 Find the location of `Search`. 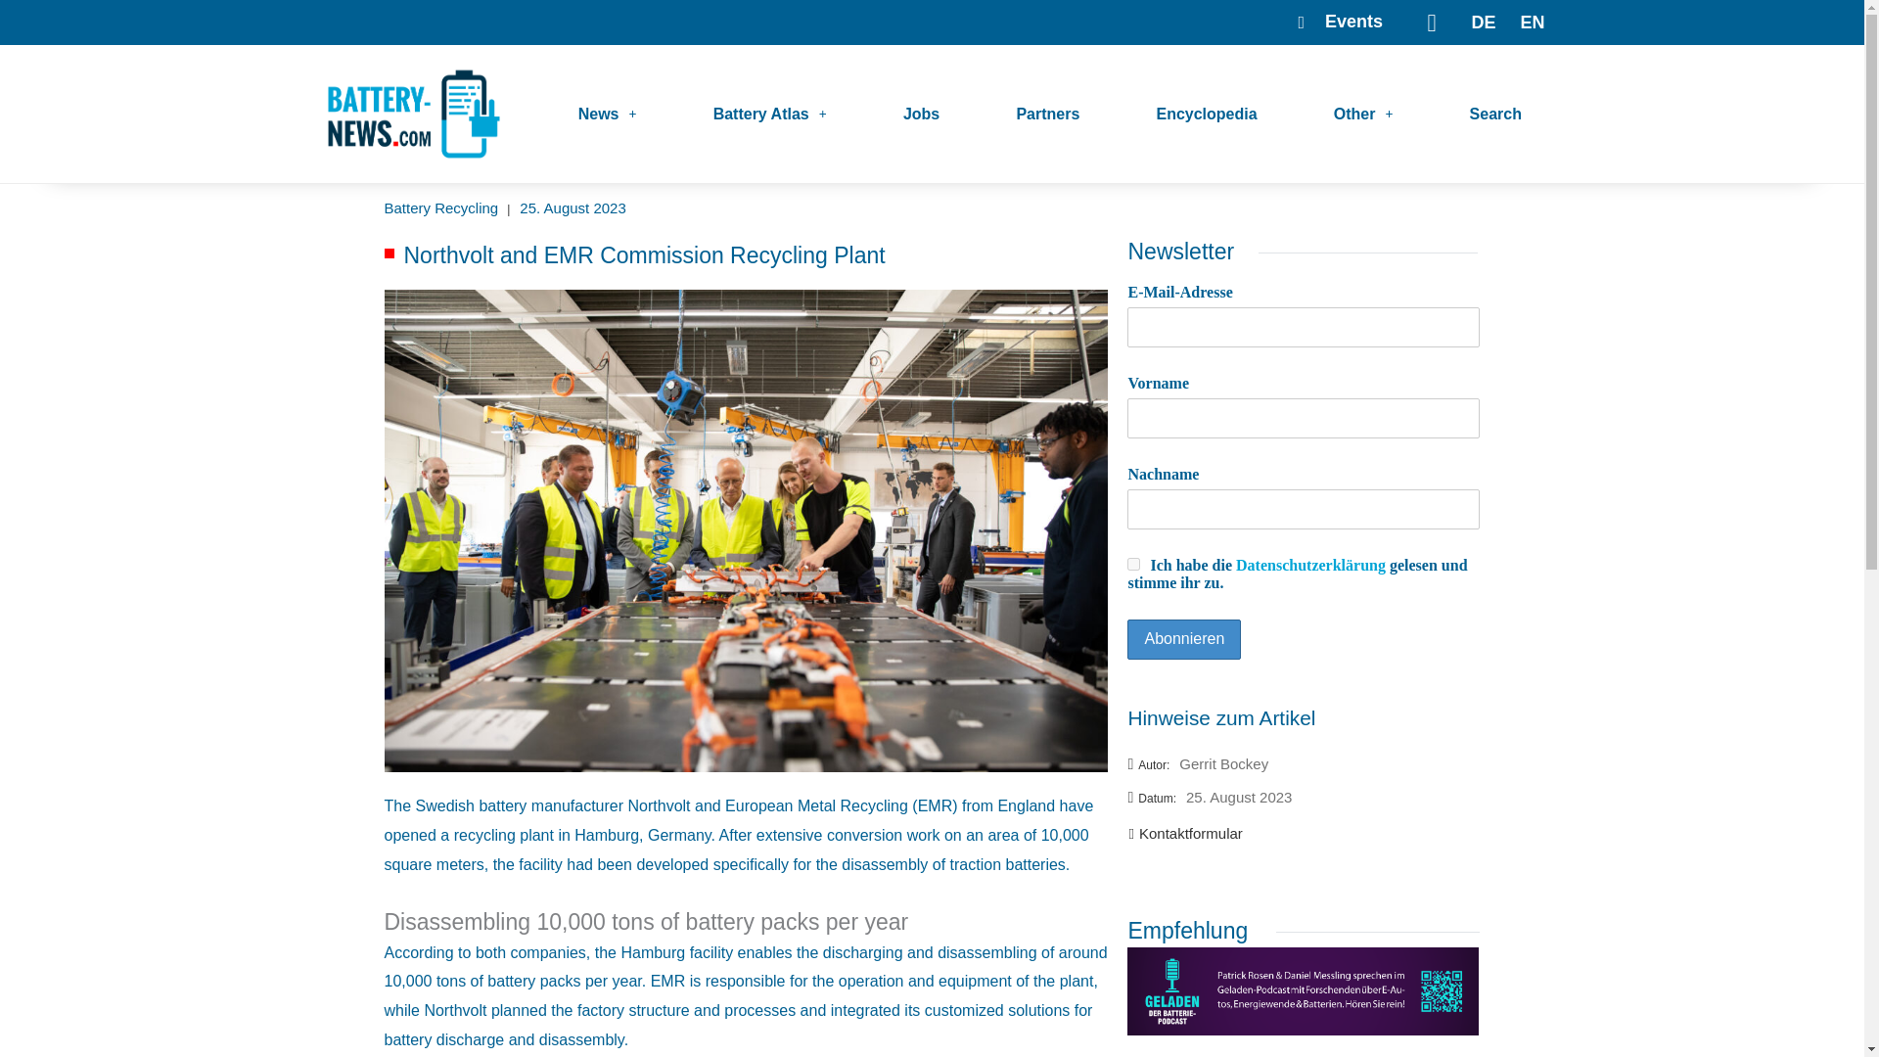

Search is located at coordinates (1495, 114).